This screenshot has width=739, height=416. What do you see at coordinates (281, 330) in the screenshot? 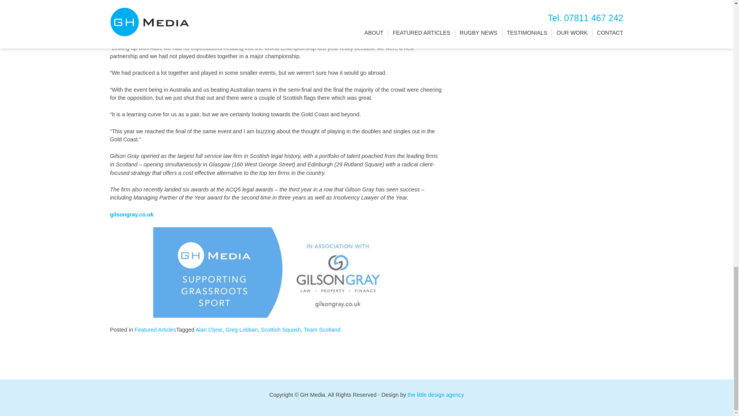
I see `Scottish Squash` at bounding box center [281, 330].